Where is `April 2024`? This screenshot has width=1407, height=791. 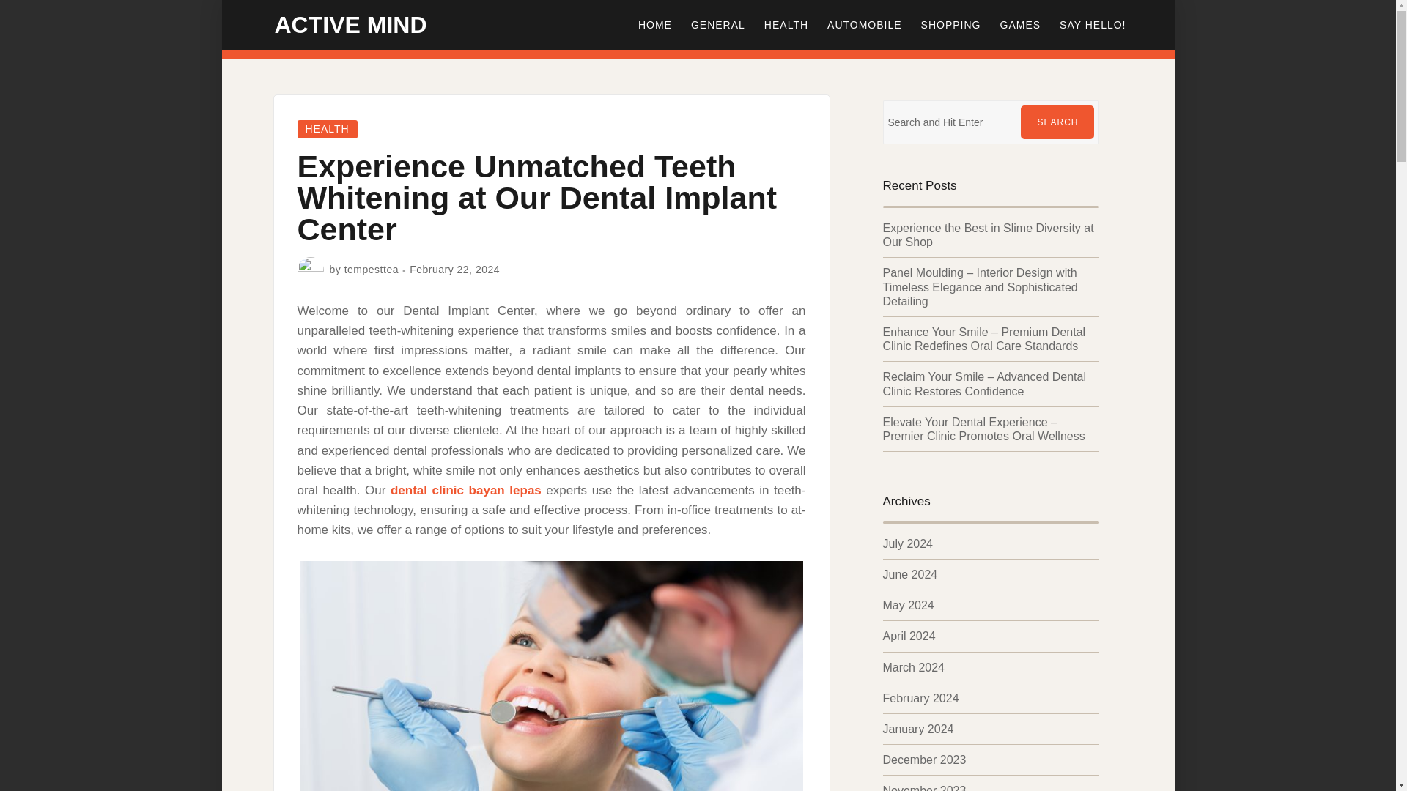
April 2024 is located at coordinates (909, 636).